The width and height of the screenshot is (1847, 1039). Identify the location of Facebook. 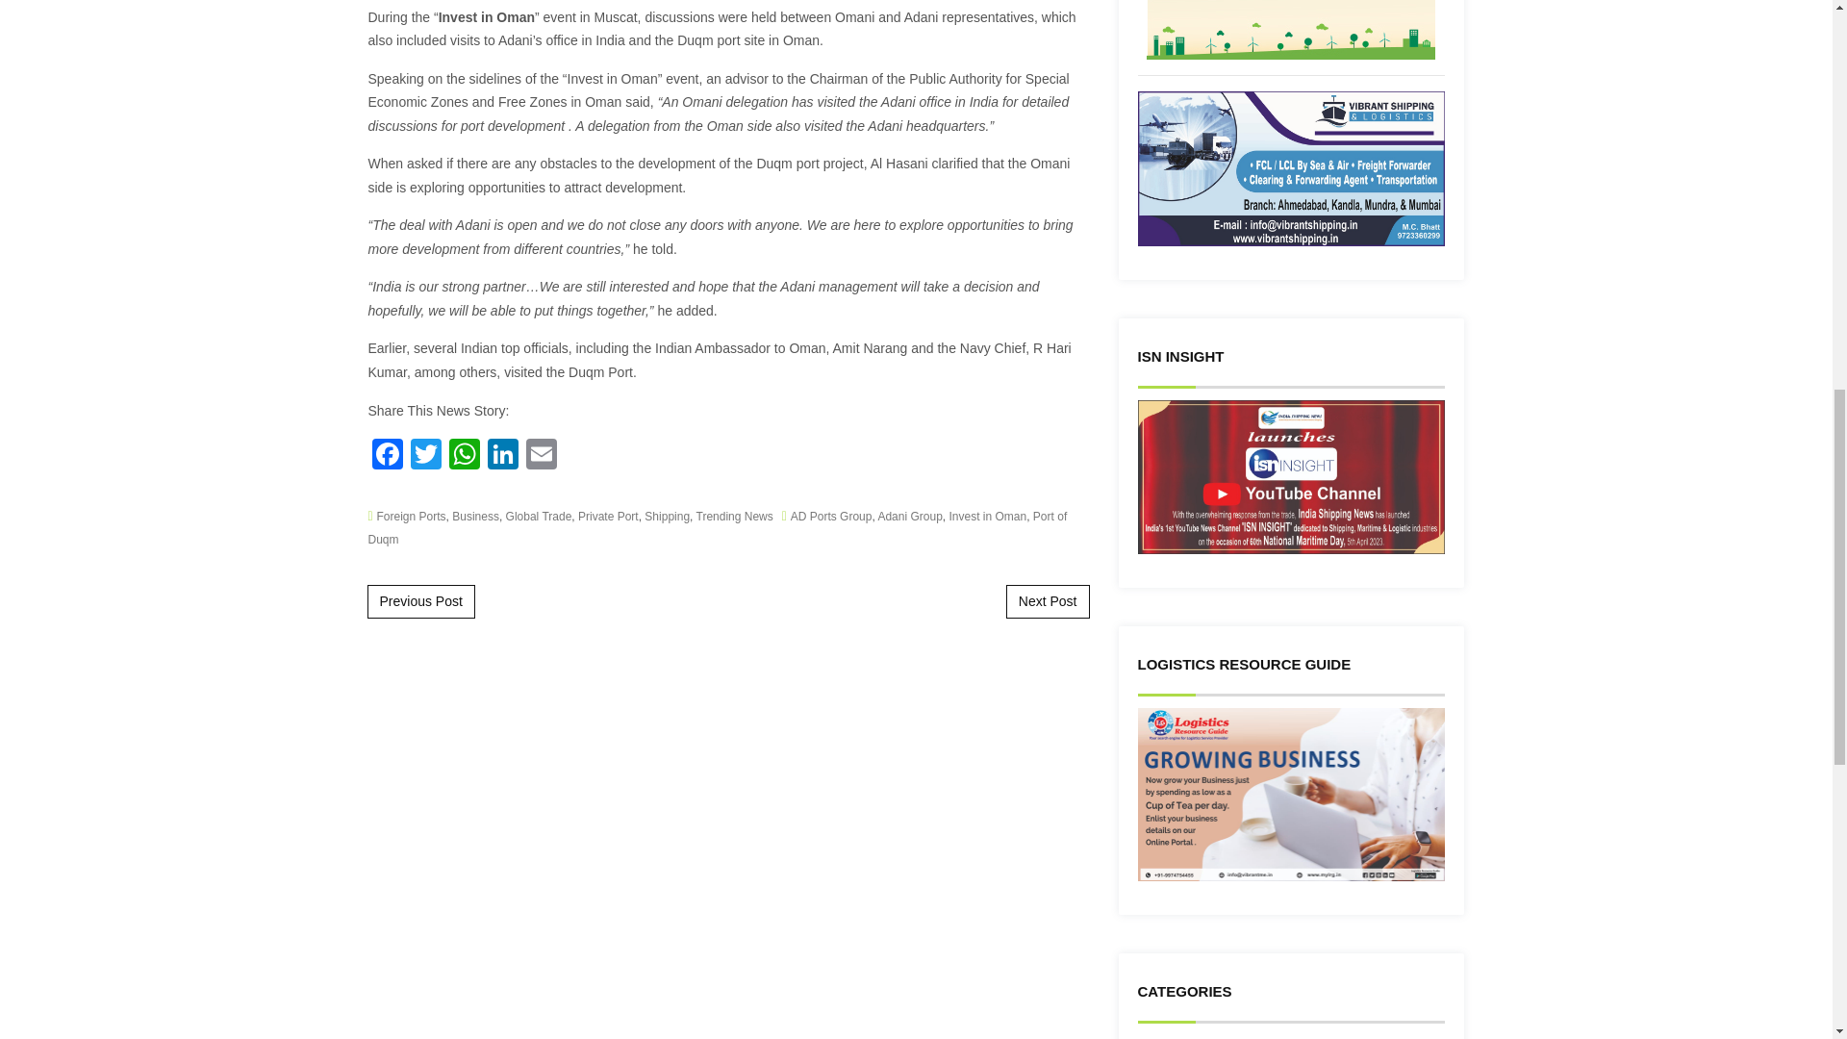
(387, 456).